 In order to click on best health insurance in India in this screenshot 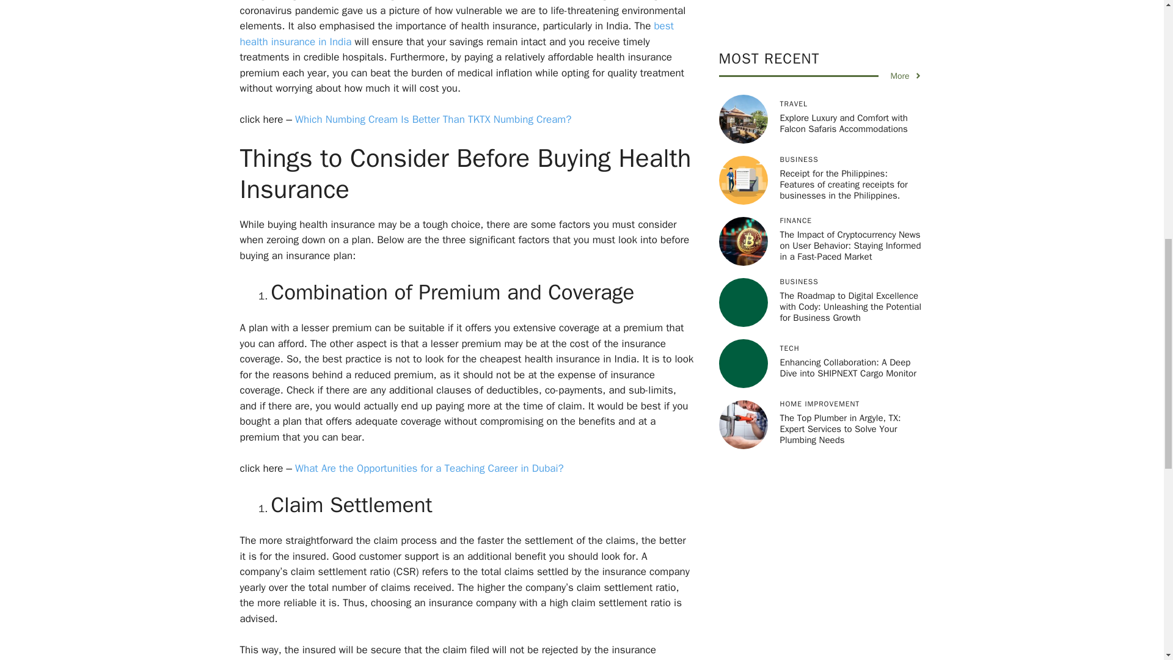, I will do `click(456, 34)`.